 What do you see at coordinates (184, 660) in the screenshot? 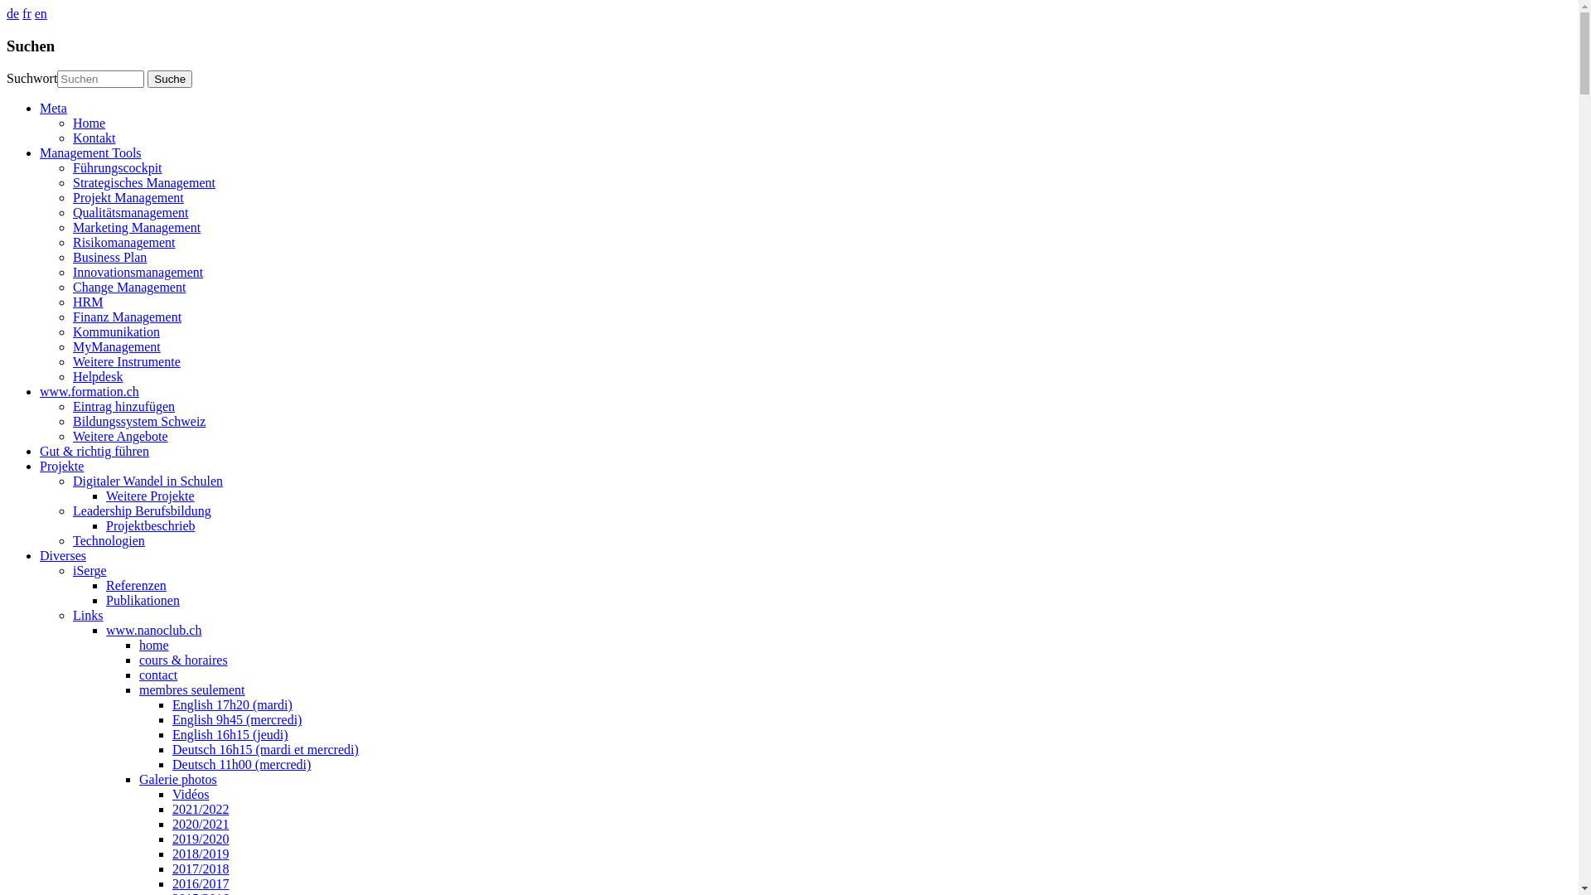
I see `cours & horaires` at bounding box center [184, 660].